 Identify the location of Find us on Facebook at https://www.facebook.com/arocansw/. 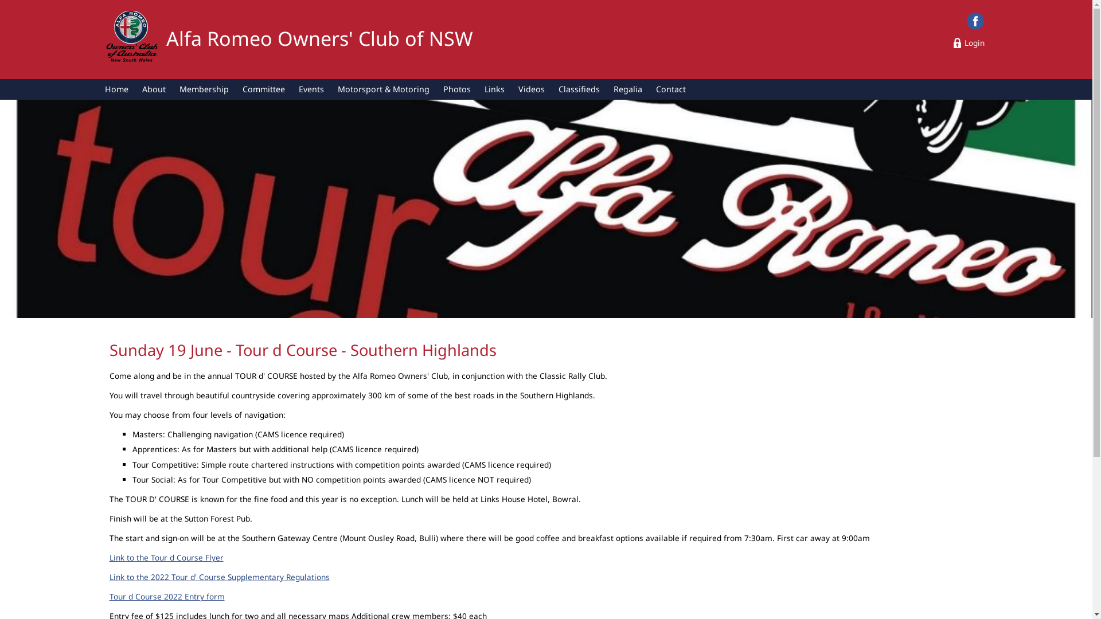
(975, 21).